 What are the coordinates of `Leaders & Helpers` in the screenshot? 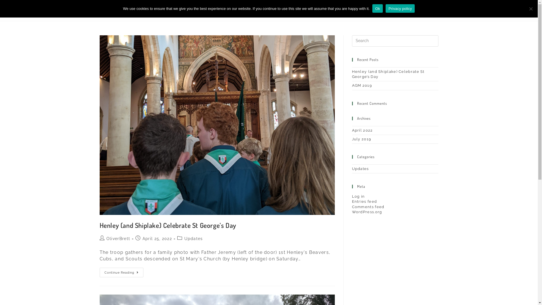 It's located at (367, 10).